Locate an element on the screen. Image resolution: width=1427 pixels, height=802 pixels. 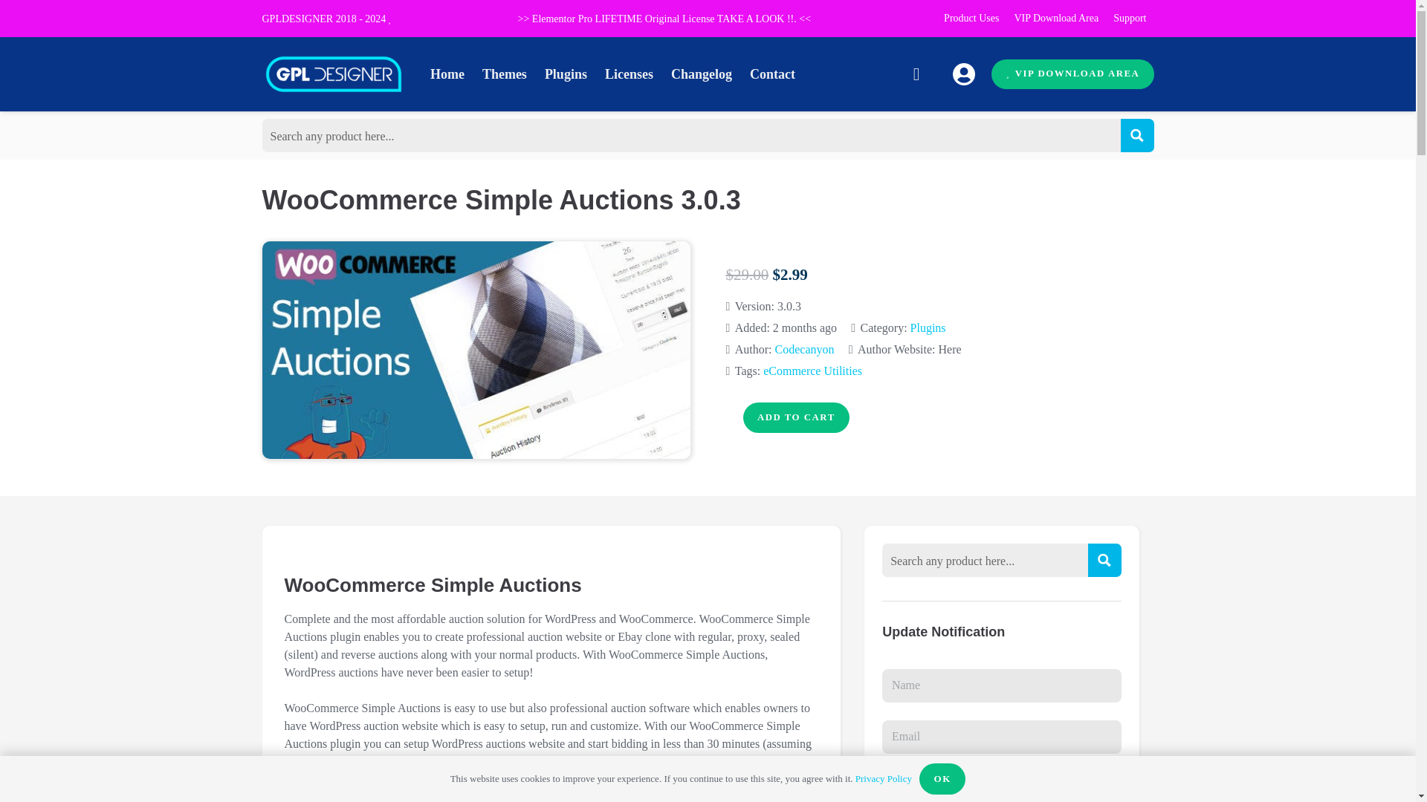
ADD TO CART is located at coordinates (796, 417).